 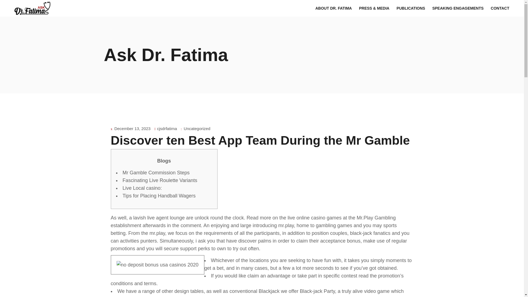 I want to click on CONTACT, so click(x=500, y=8).